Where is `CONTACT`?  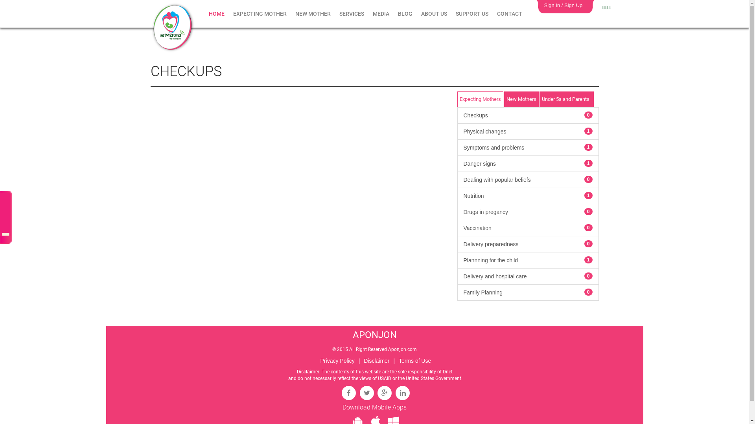
CONTACT is located at coordinates (510, 14).